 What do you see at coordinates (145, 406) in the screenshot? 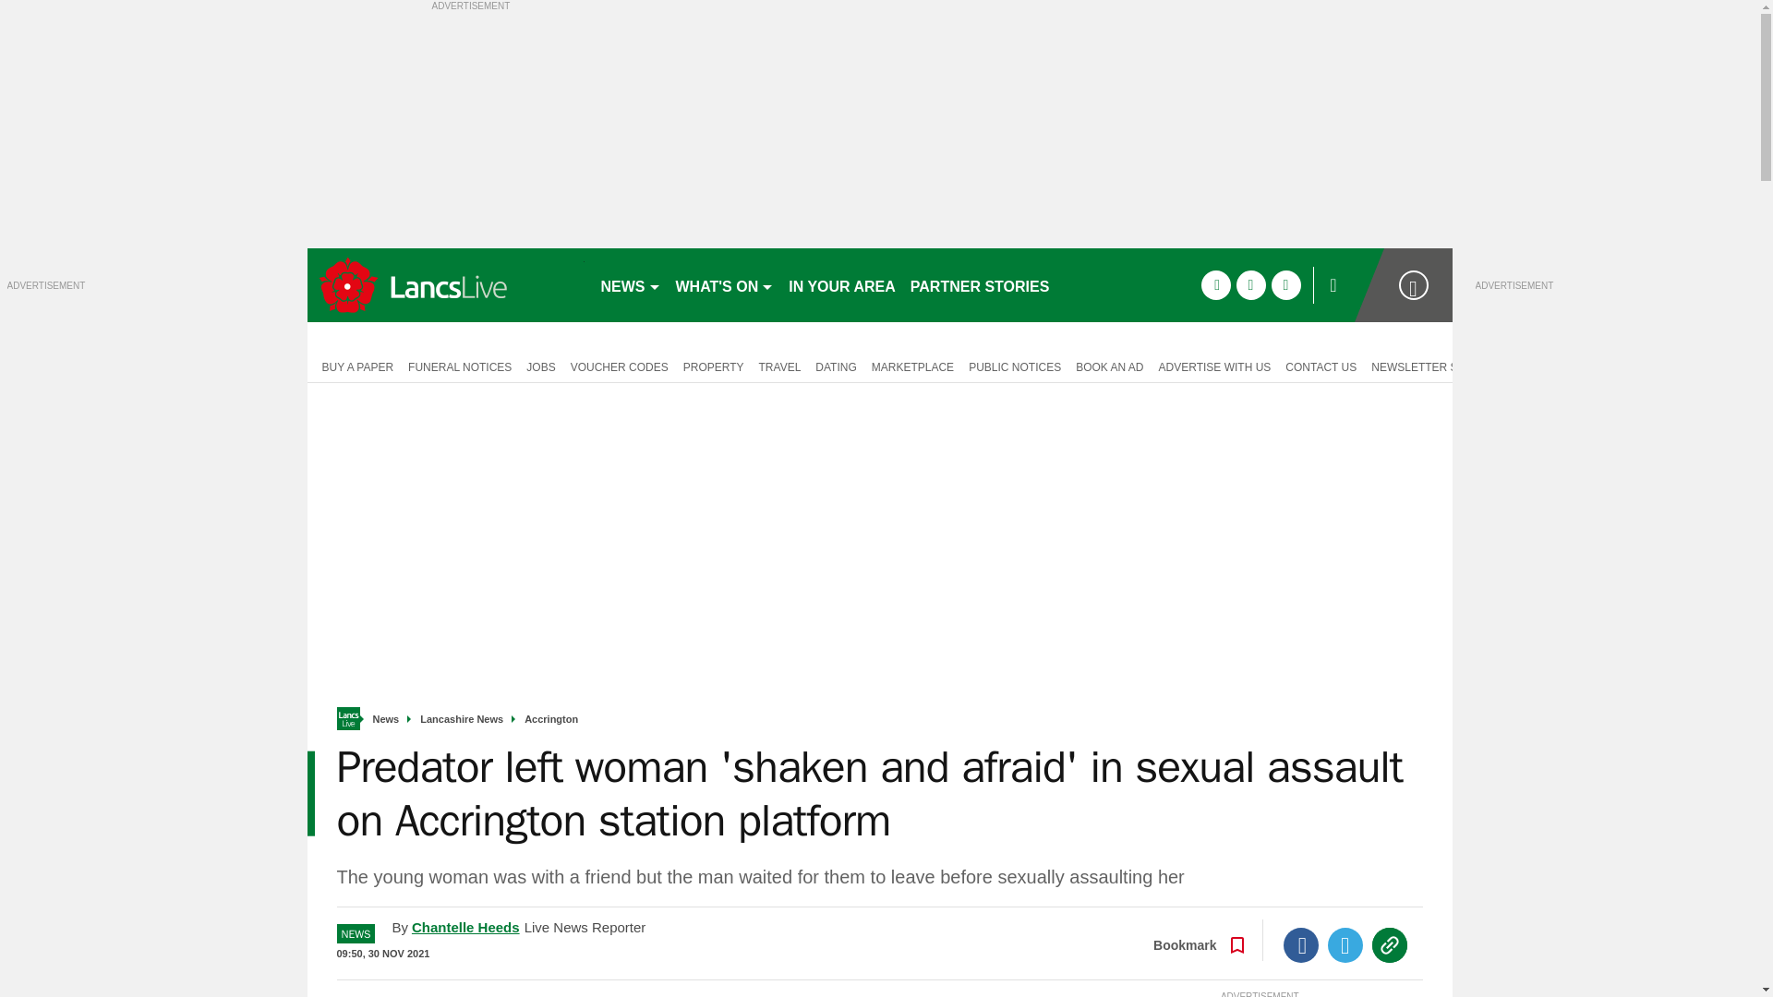
I see `3rd party ad content` at bounding box center [145, 406].